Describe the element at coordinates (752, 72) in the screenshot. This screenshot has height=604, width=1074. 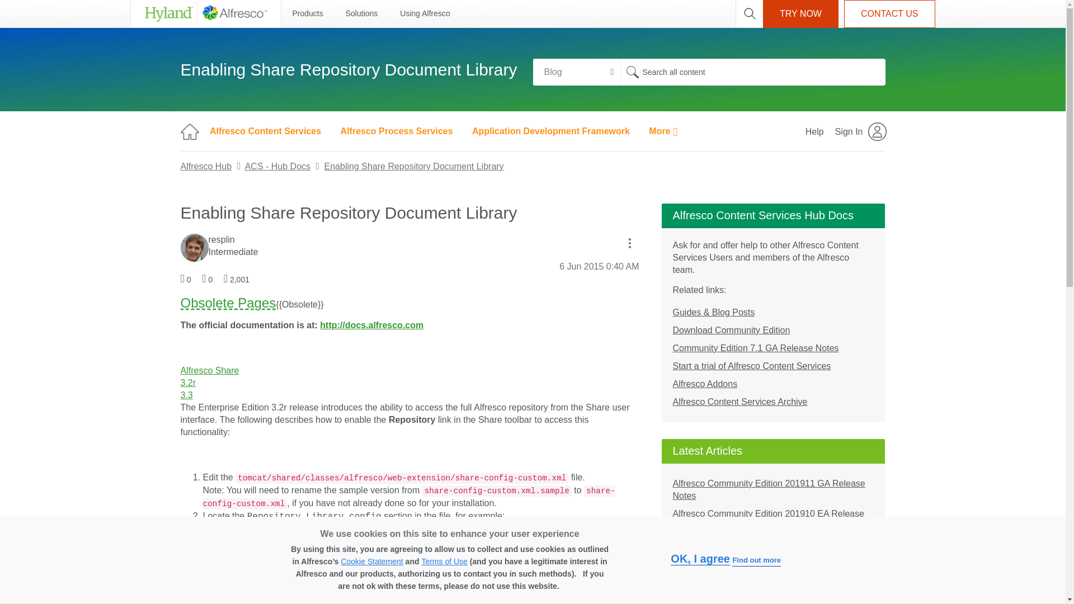
I see `Search` at that location.